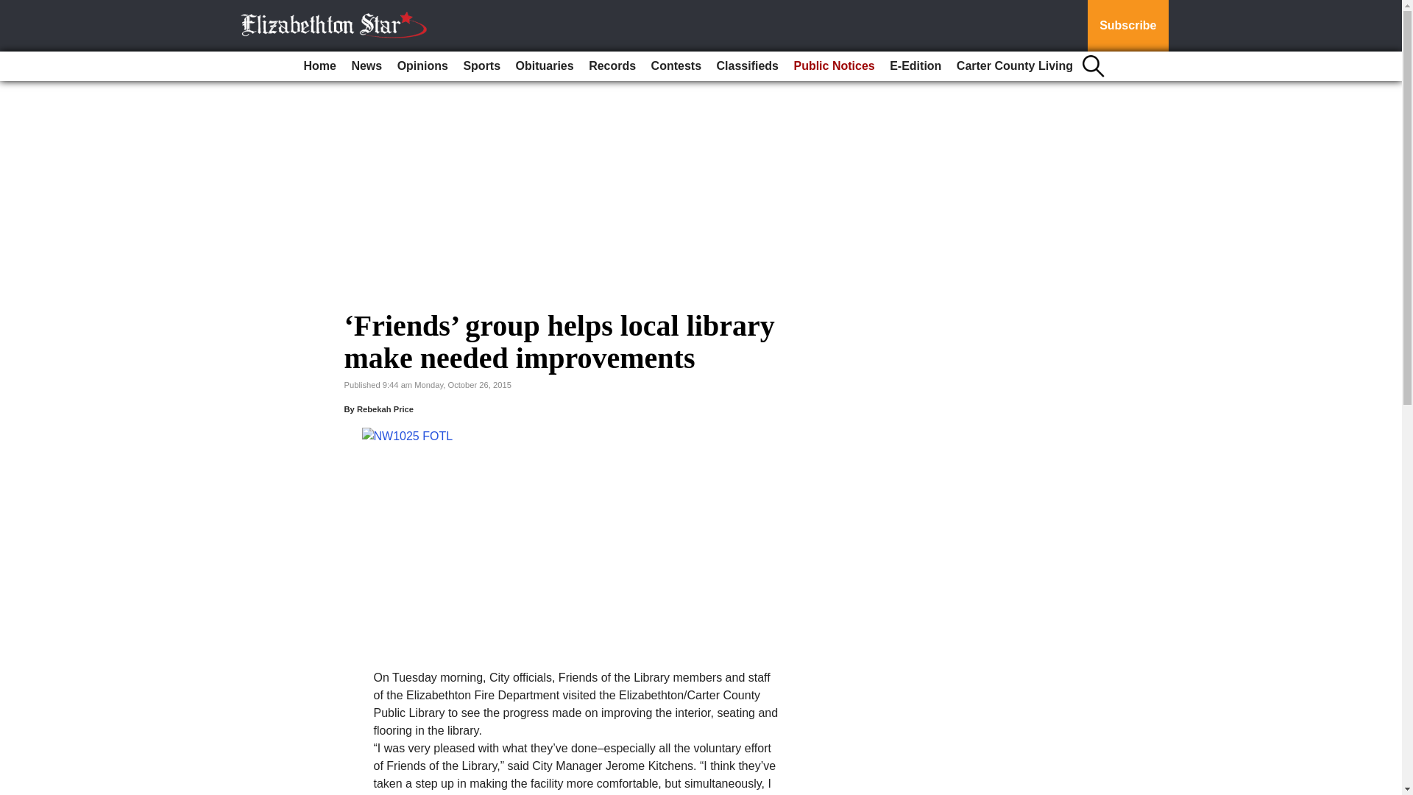 The width and height of the screenshot is (1413, 795). I want to click on E-Edition, so click(916, 66).